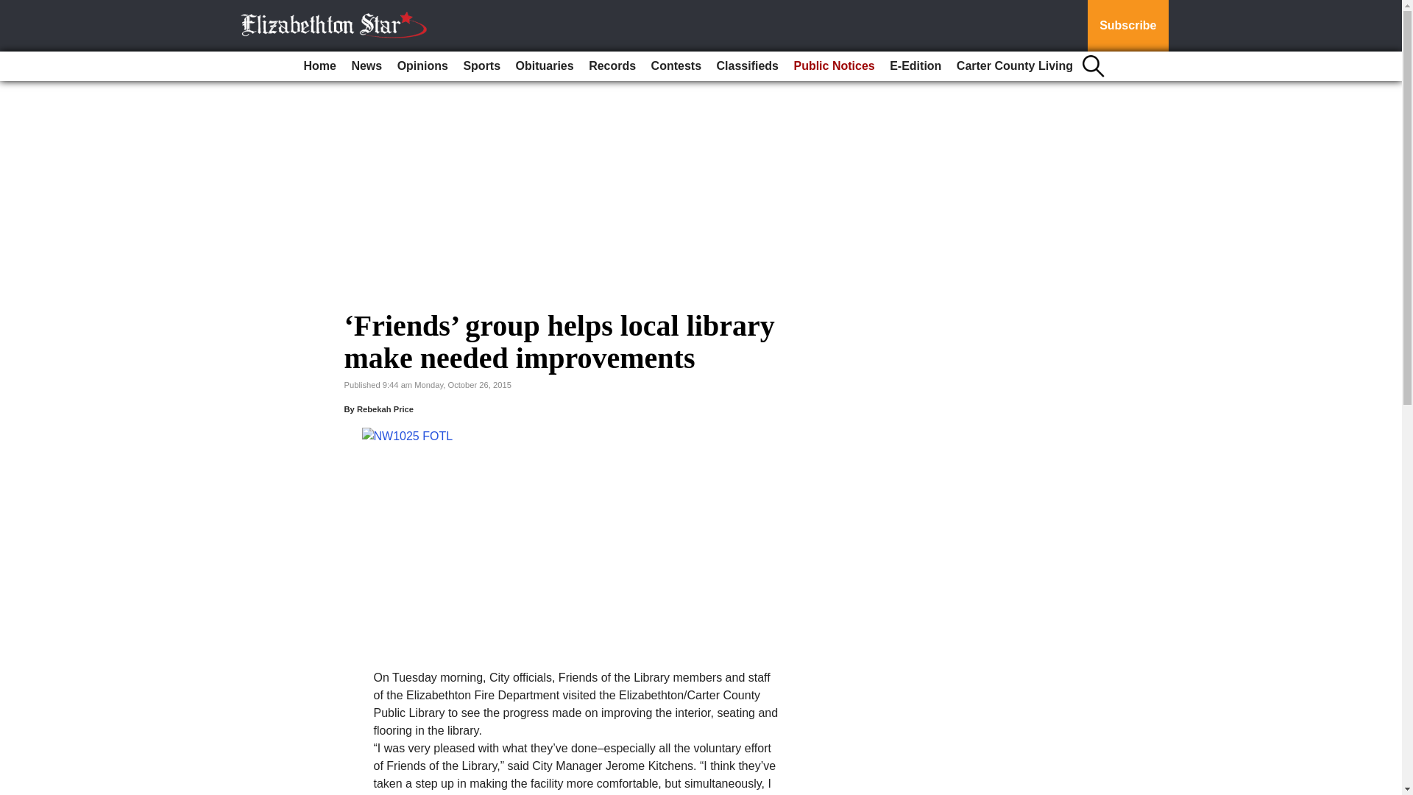 The width and height of the screenshot is (1413, 795). I want to click on E-Edition, so click(916, 66).